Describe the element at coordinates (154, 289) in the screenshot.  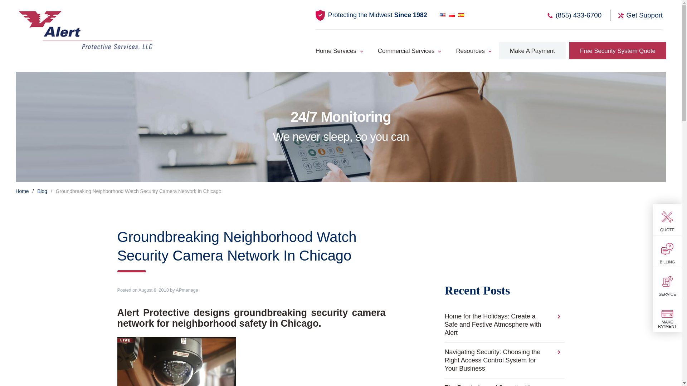
I see `August 8, 2018` at that location.